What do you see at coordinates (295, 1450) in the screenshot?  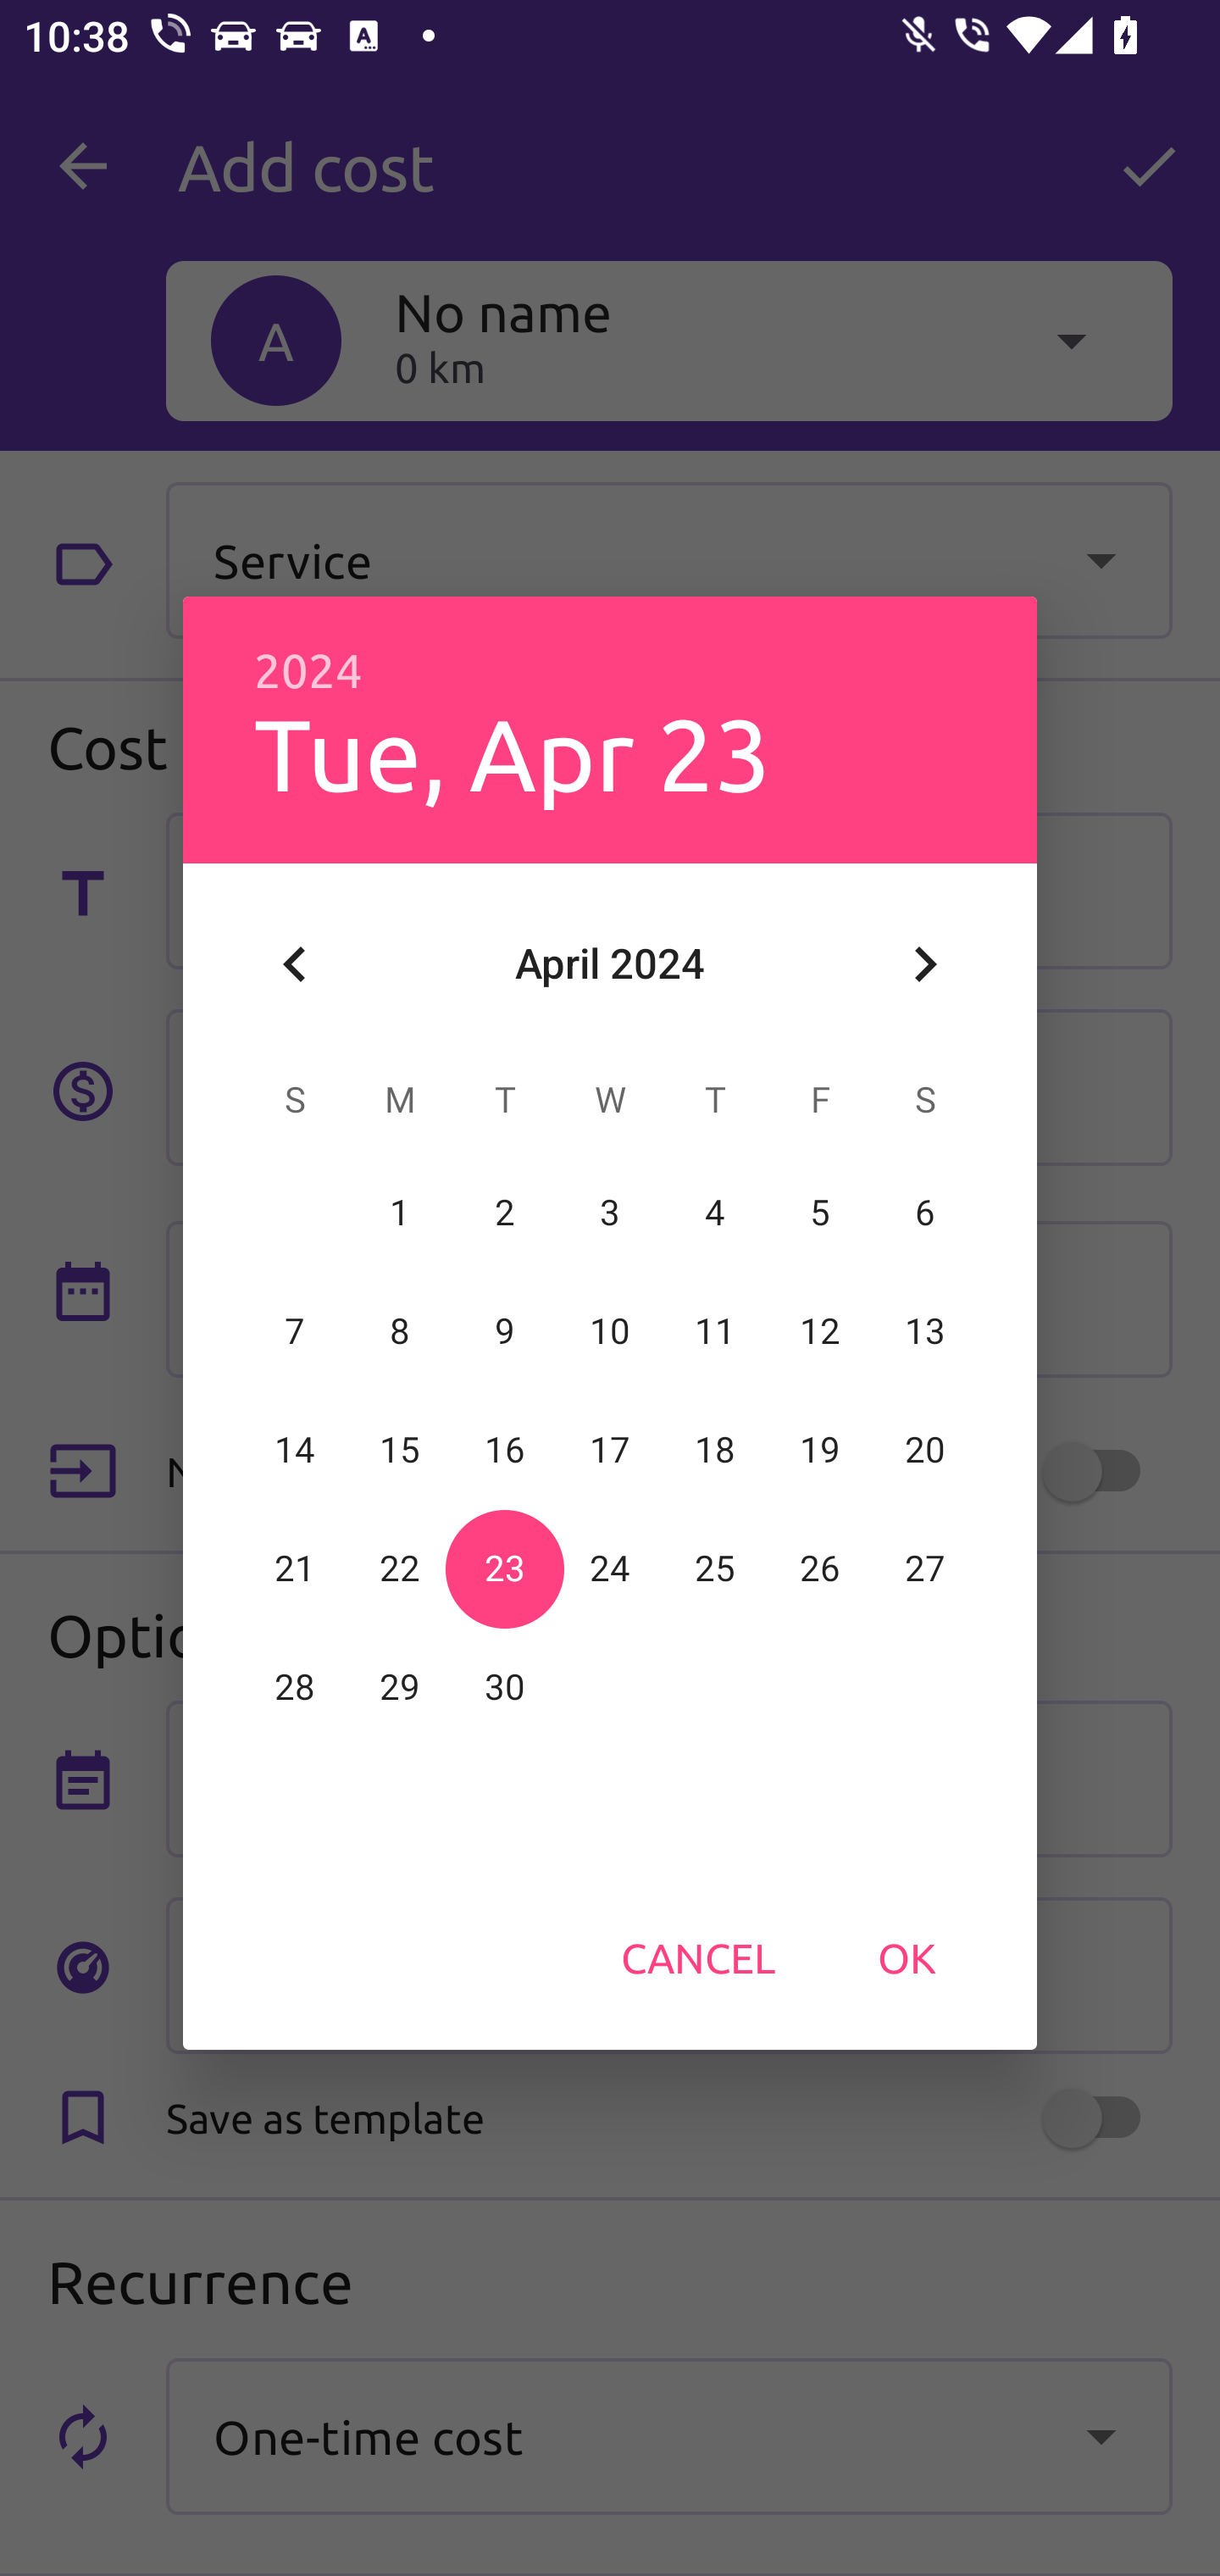 I see `14 14 April 2024` at bounding box center [295, 1450].